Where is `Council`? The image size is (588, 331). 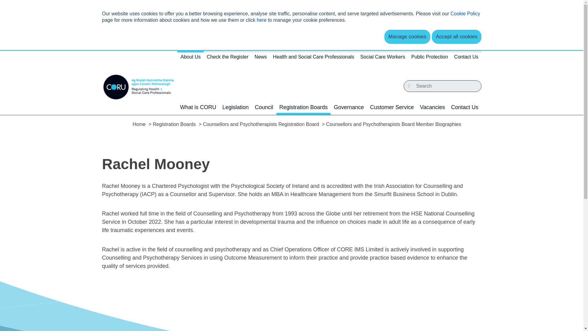
Council is located at coordinates (264, 107).